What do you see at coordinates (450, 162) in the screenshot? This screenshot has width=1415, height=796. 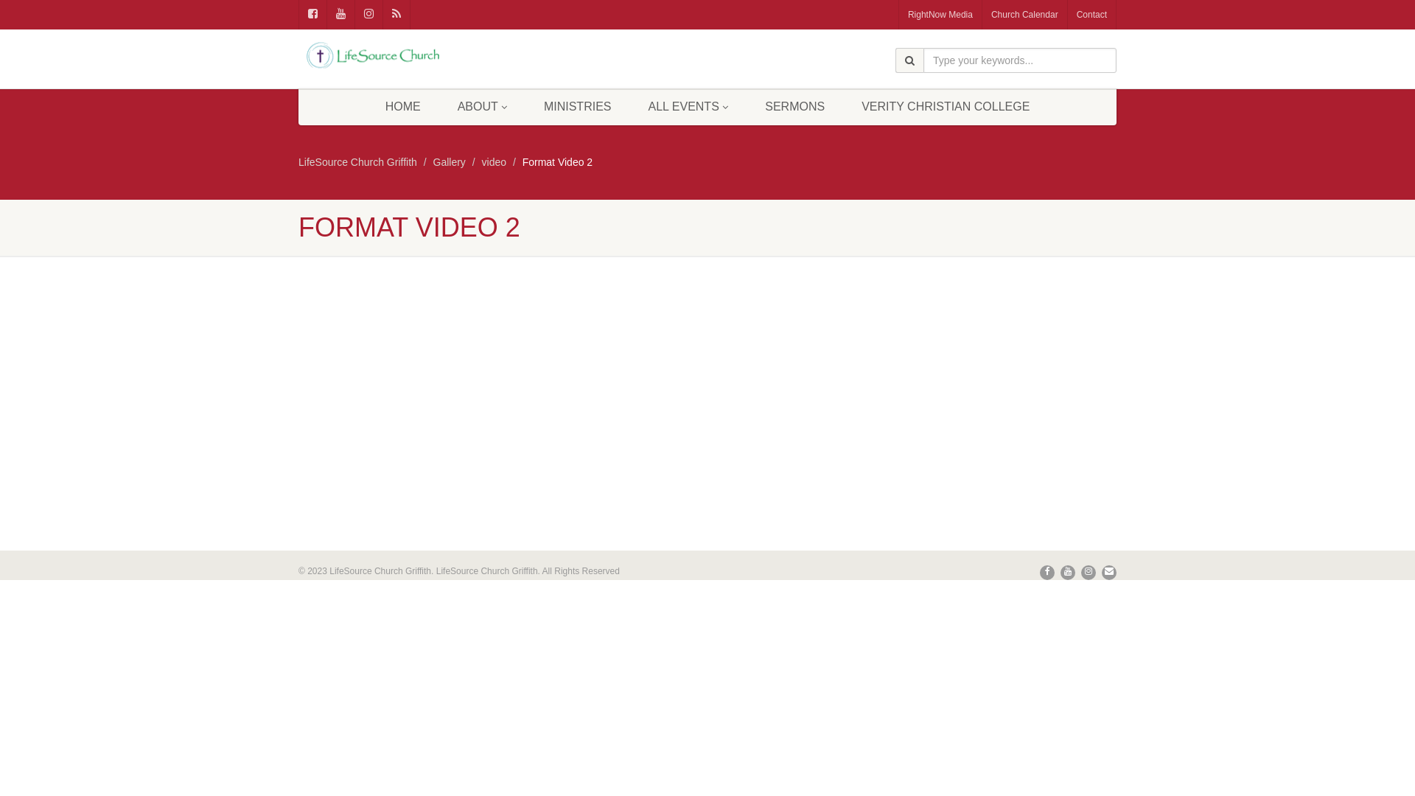 I see `Gallery` at bounding box center [450, 162].